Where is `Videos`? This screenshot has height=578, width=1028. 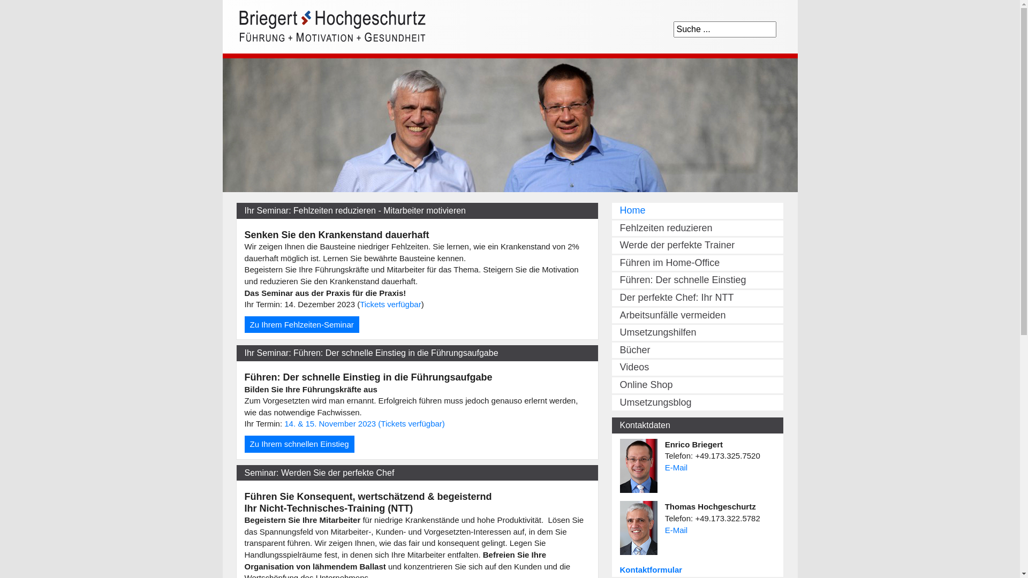 Videos is located at coordinates (697, 368).